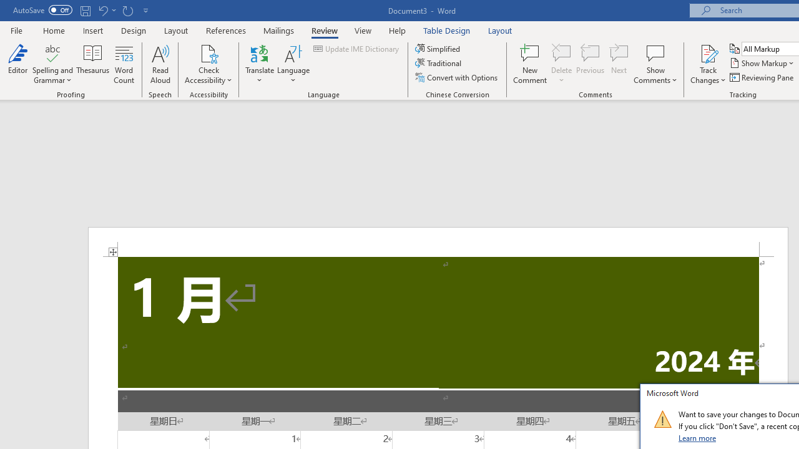 The height and width of the screenshot is (449, 799). Describe the element at coordinates (208, 64) in the screenshot. I see `Check Accessibility` at that location.